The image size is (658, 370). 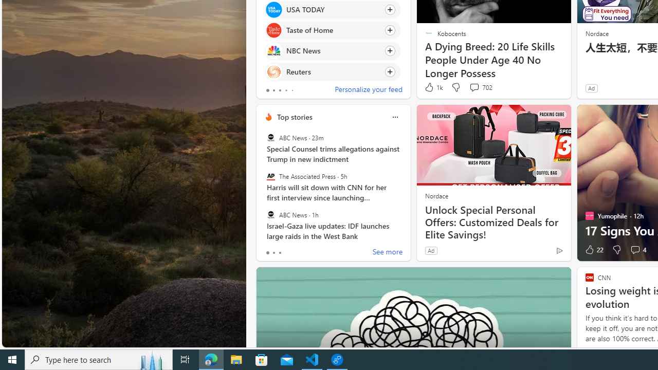 I want to click on View comments 4 Comment, so click(x=634, y=250).